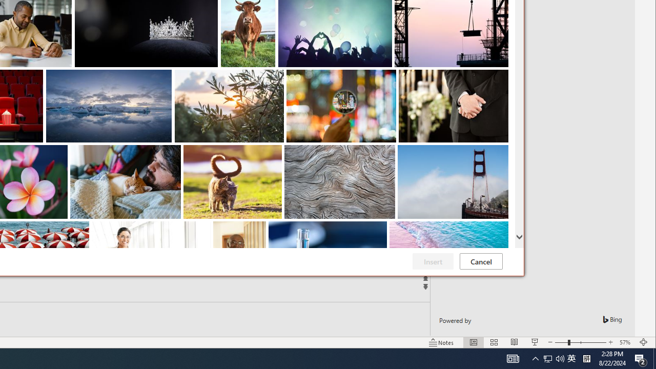  What do you see at coordinates (626, 342) in the screenshot?
I see `Zoom 57%` at bounding box center [626, 342].